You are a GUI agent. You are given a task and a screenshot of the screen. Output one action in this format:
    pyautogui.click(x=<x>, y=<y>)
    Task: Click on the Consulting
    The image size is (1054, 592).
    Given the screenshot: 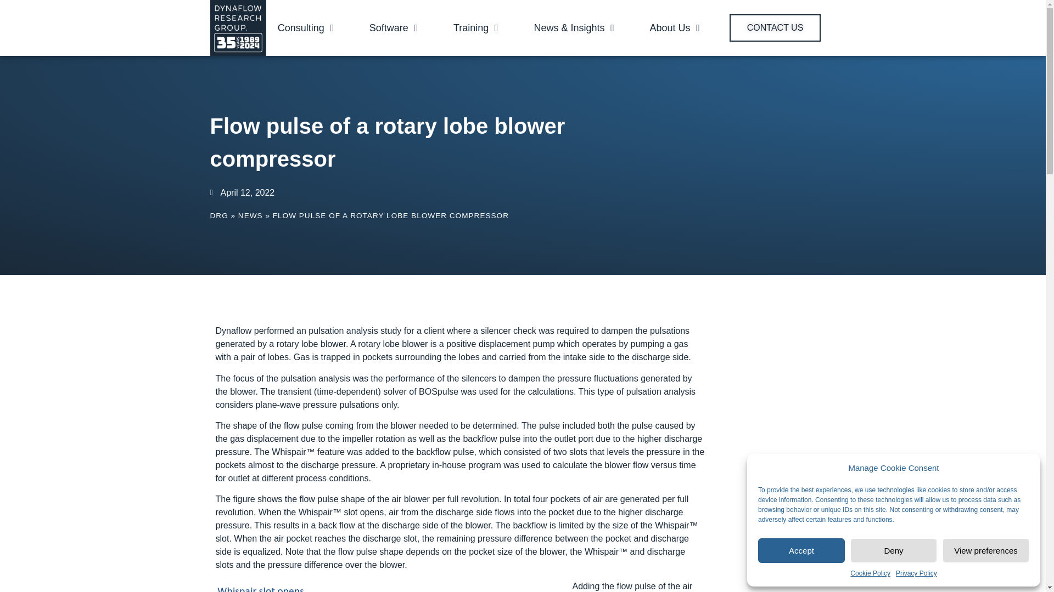 What is the action you would take?
    pyautogui.click(x=301, y=27)
    